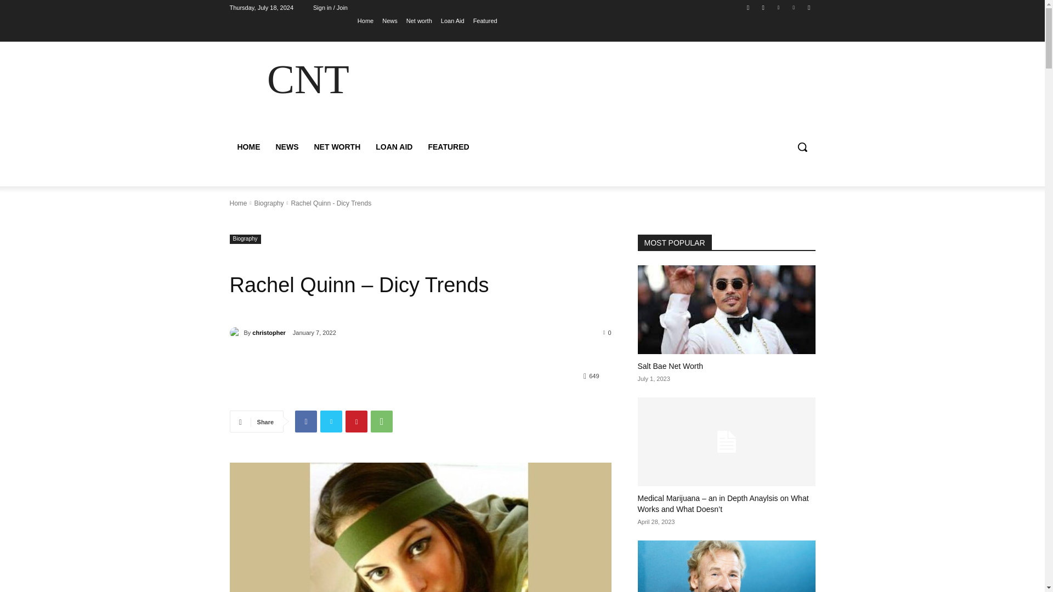 The height and width of the screenshot is (592, 1053). I want to click on Facebook, so click(305, 422).